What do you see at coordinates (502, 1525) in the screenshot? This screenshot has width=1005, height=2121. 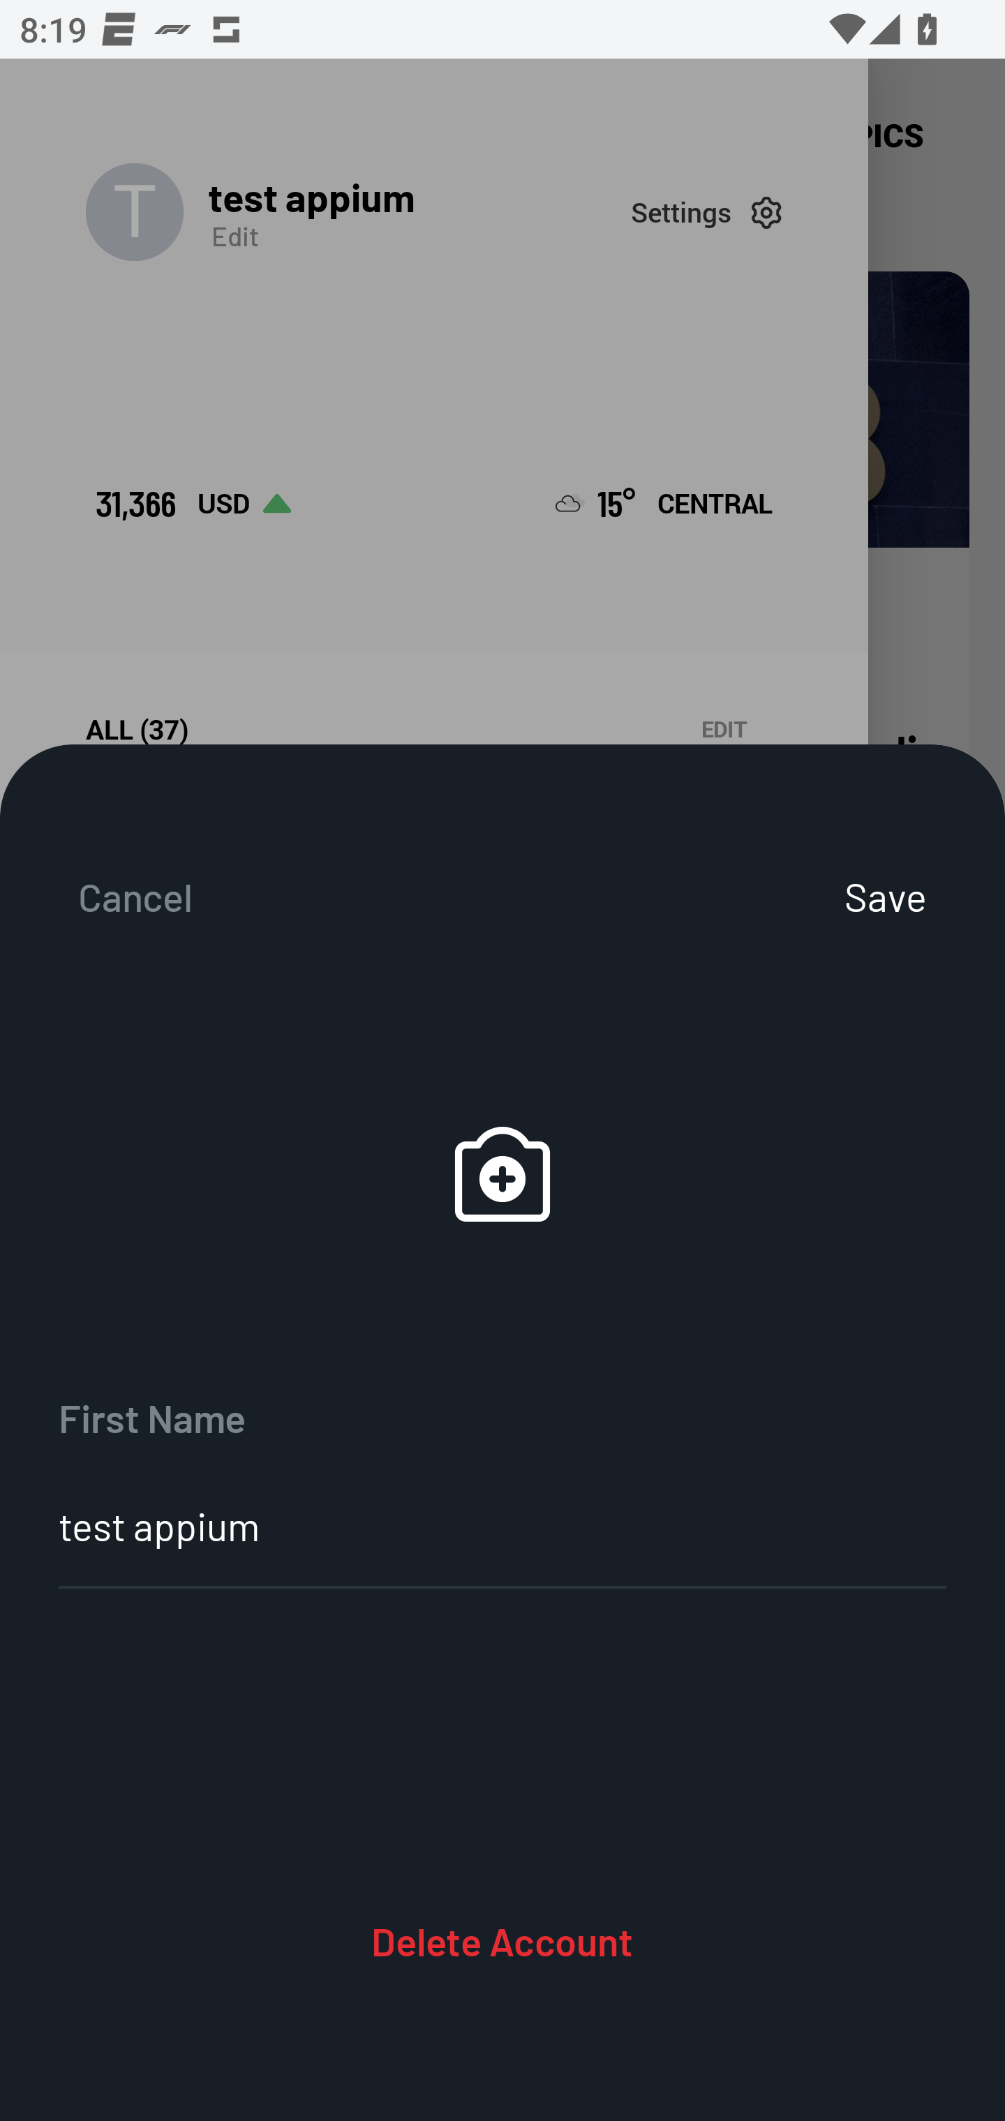 I see `test appium` at bounding box center [502, 1525].